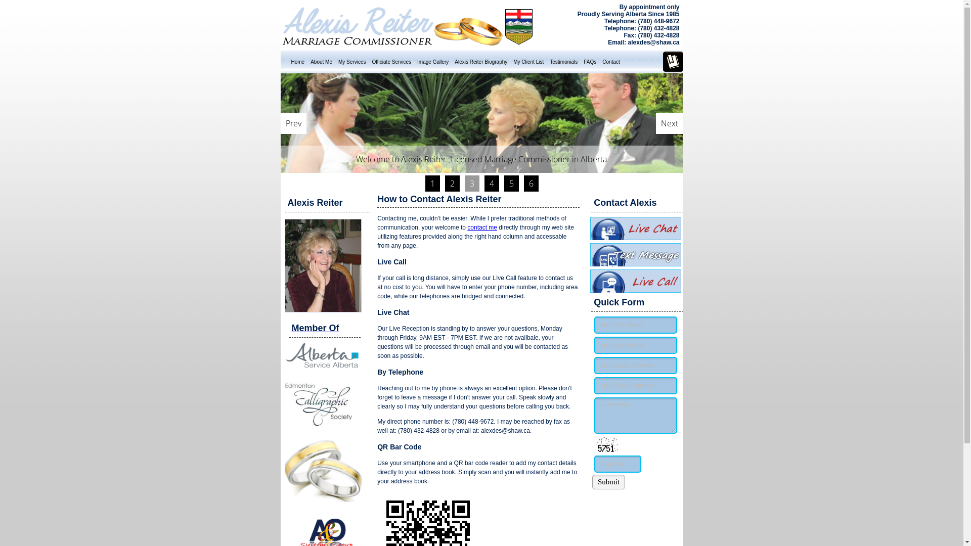 The image size is (971, 546). What do you see at coordinates (481, 123) in the screenshot?
I see `SameGender Marriage` at bounding box center [481, 123].